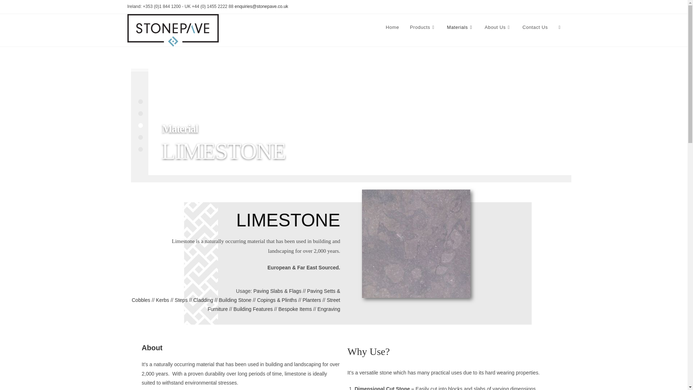 The height and width of the screenshot is (390, 693). Describe the element at coordinates (423, 27) in the screenshot. I see `Products` at that location.